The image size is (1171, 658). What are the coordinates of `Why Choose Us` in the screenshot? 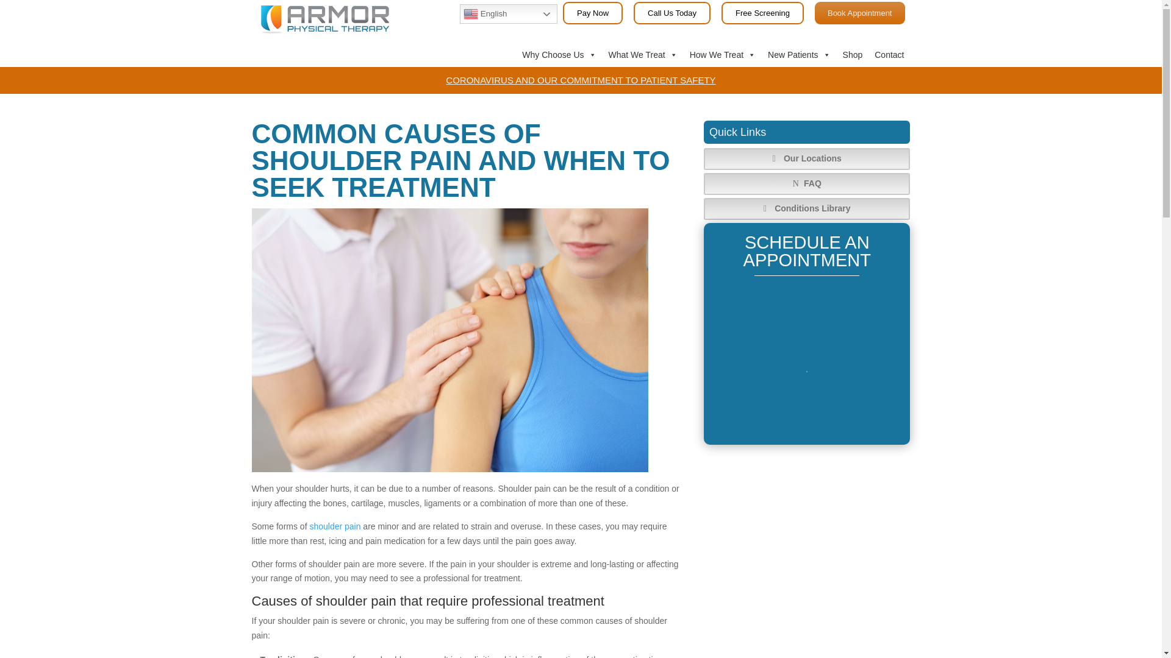 It's located at (559, 55).